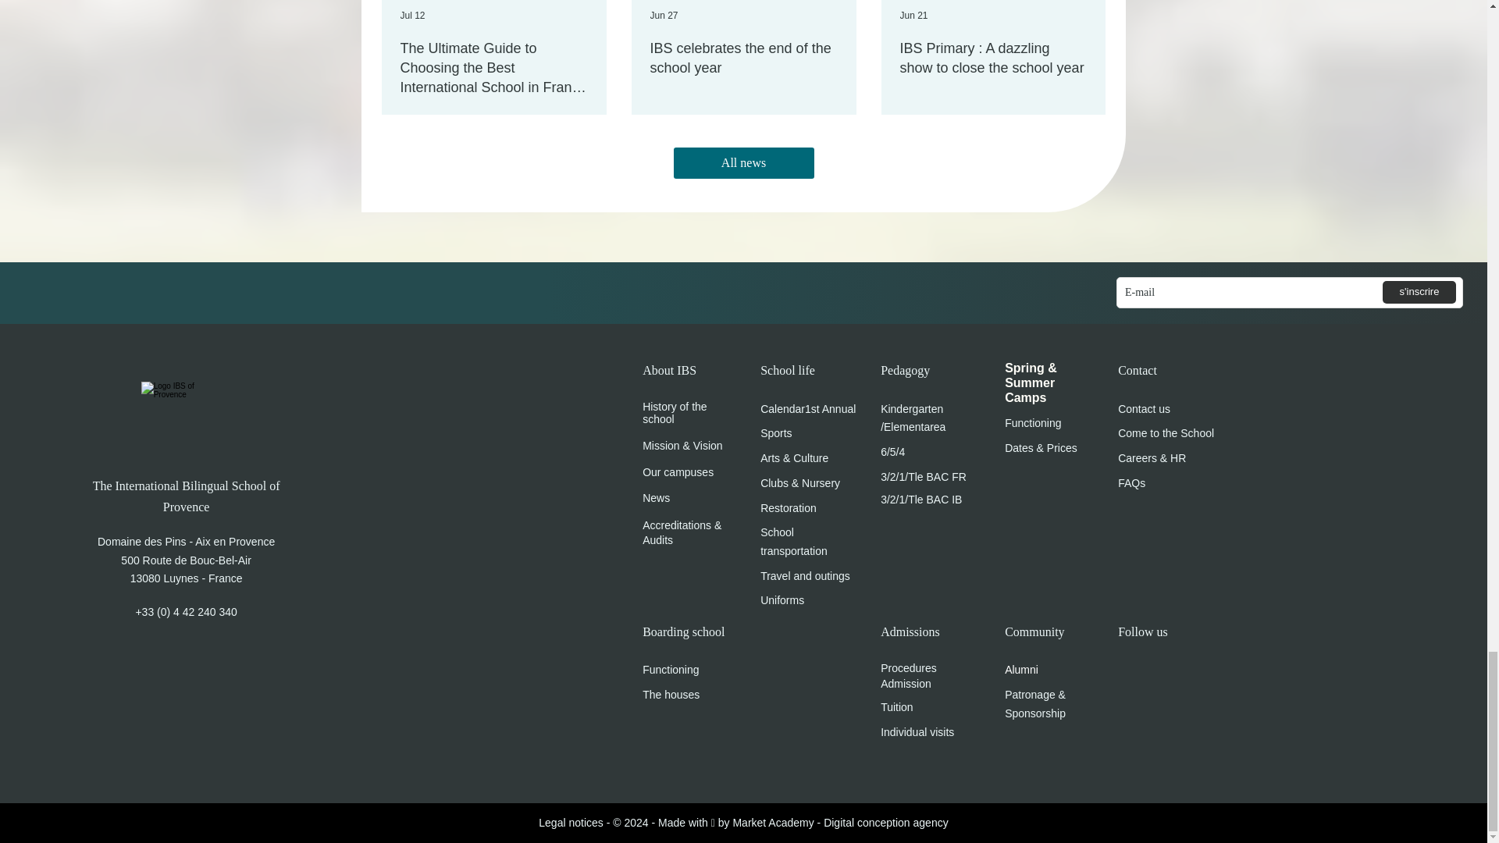 The width and height of the screenshot is (1499, 843). I want to click on Jun 21, so click(913, 16).